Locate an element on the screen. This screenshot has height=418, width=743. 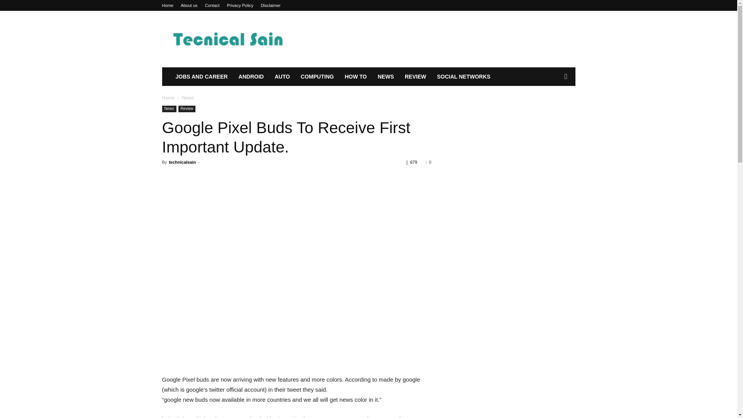
SOCIAL NETWORKS is located at coordinates (464, 77).